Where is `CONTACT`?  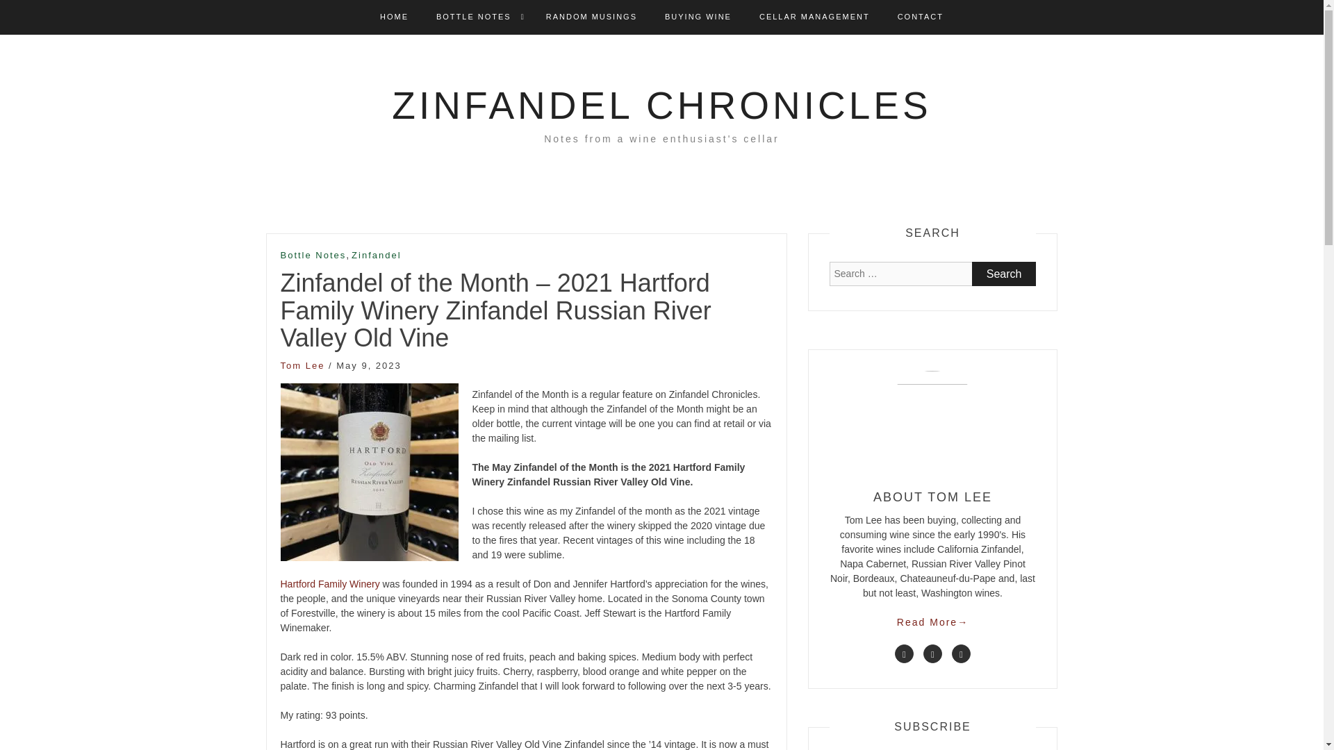 CONTACT is located at coordinates (920, 17).